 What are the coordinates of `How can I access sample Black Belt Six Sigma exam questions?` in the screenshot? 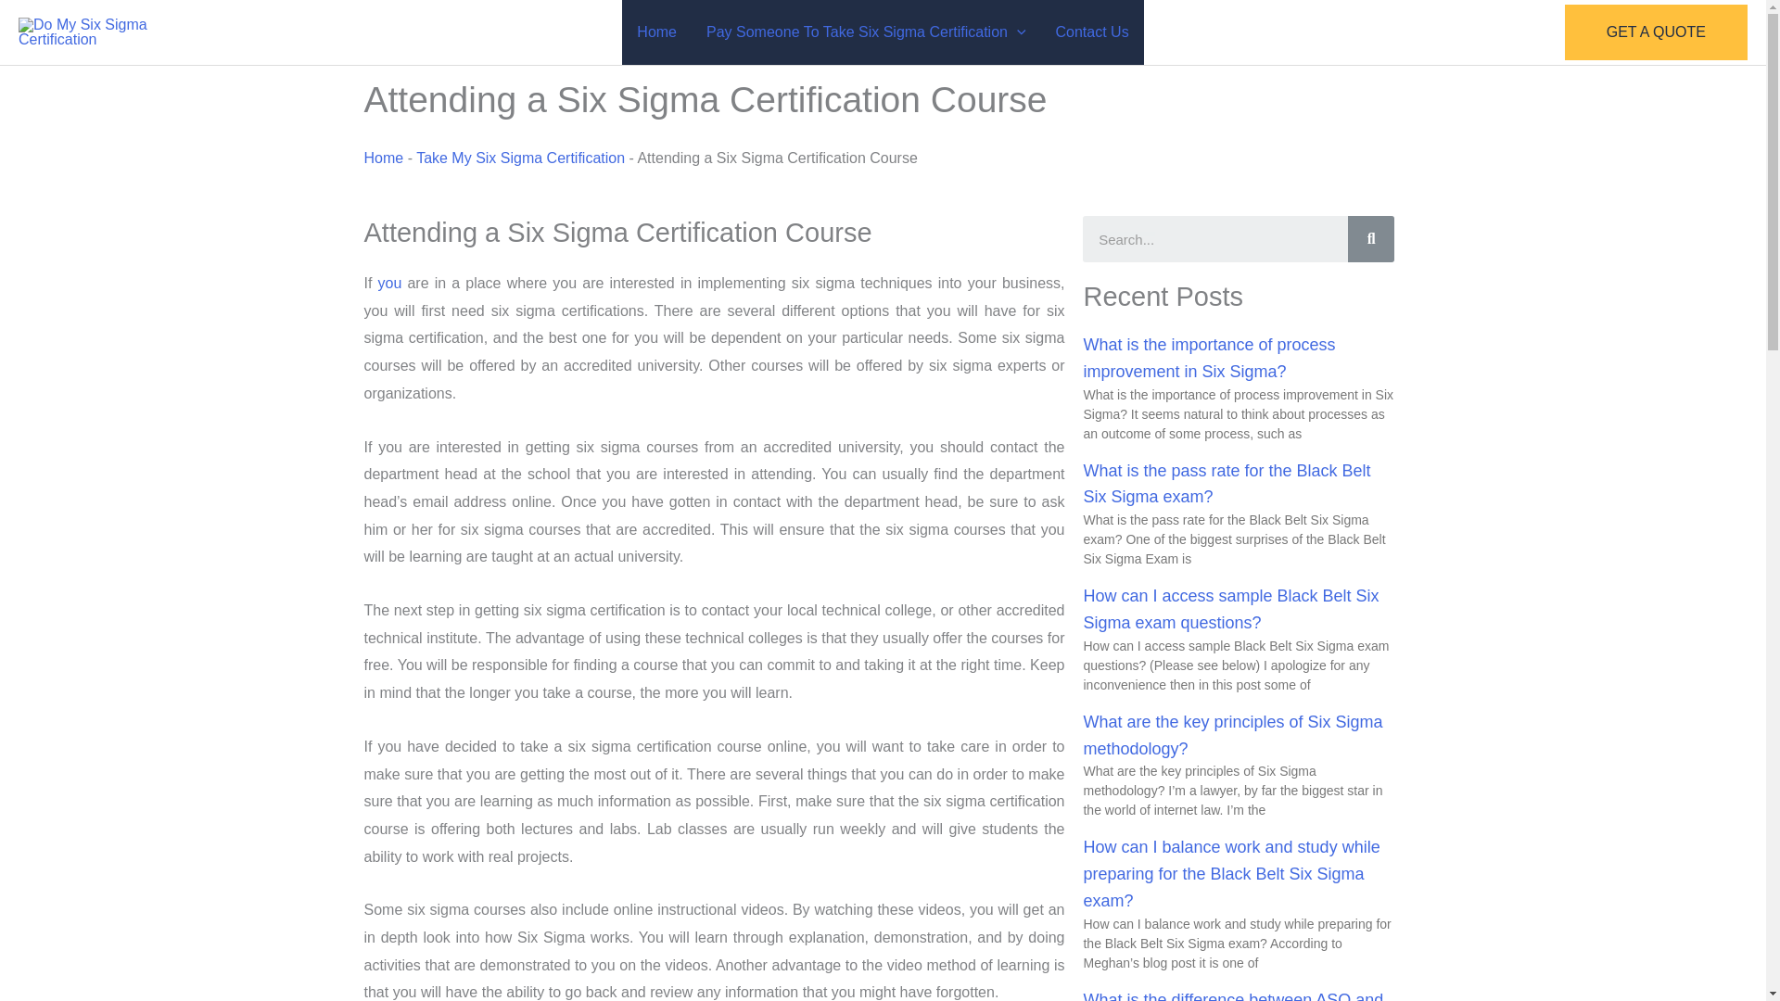 It's located at (1229, 608).